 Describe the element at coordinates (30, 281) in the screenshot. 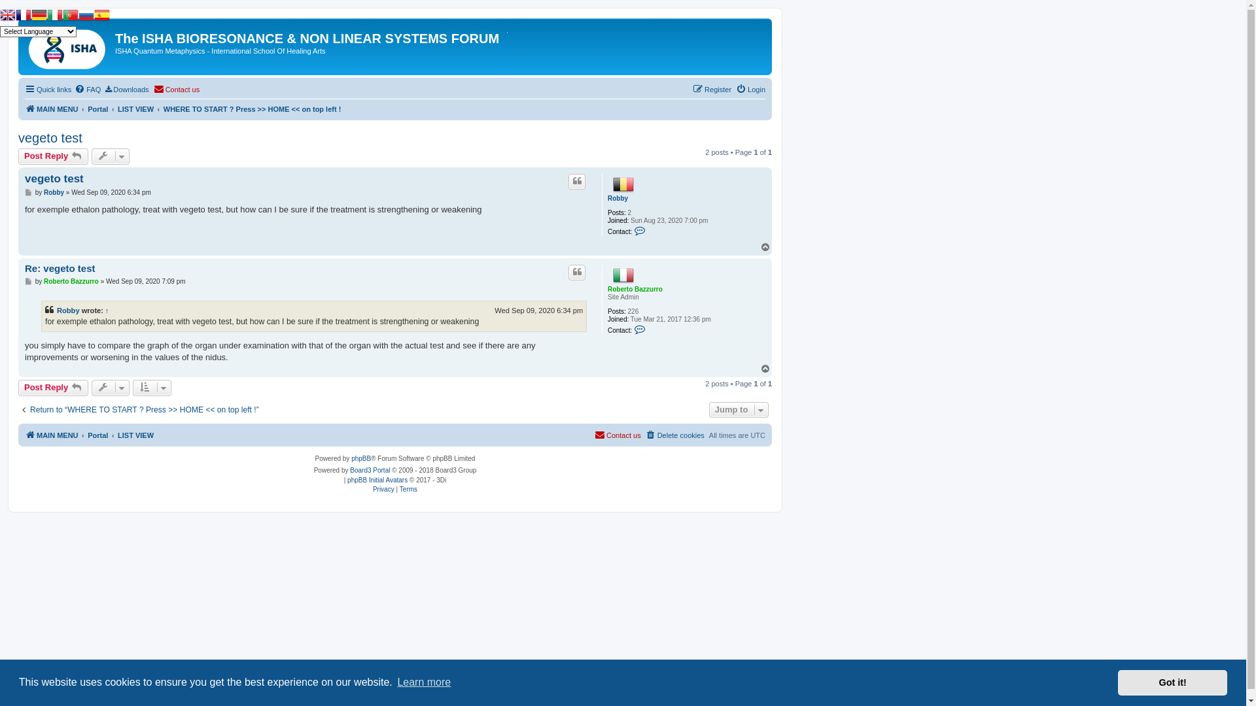

I see `Post` at that location.